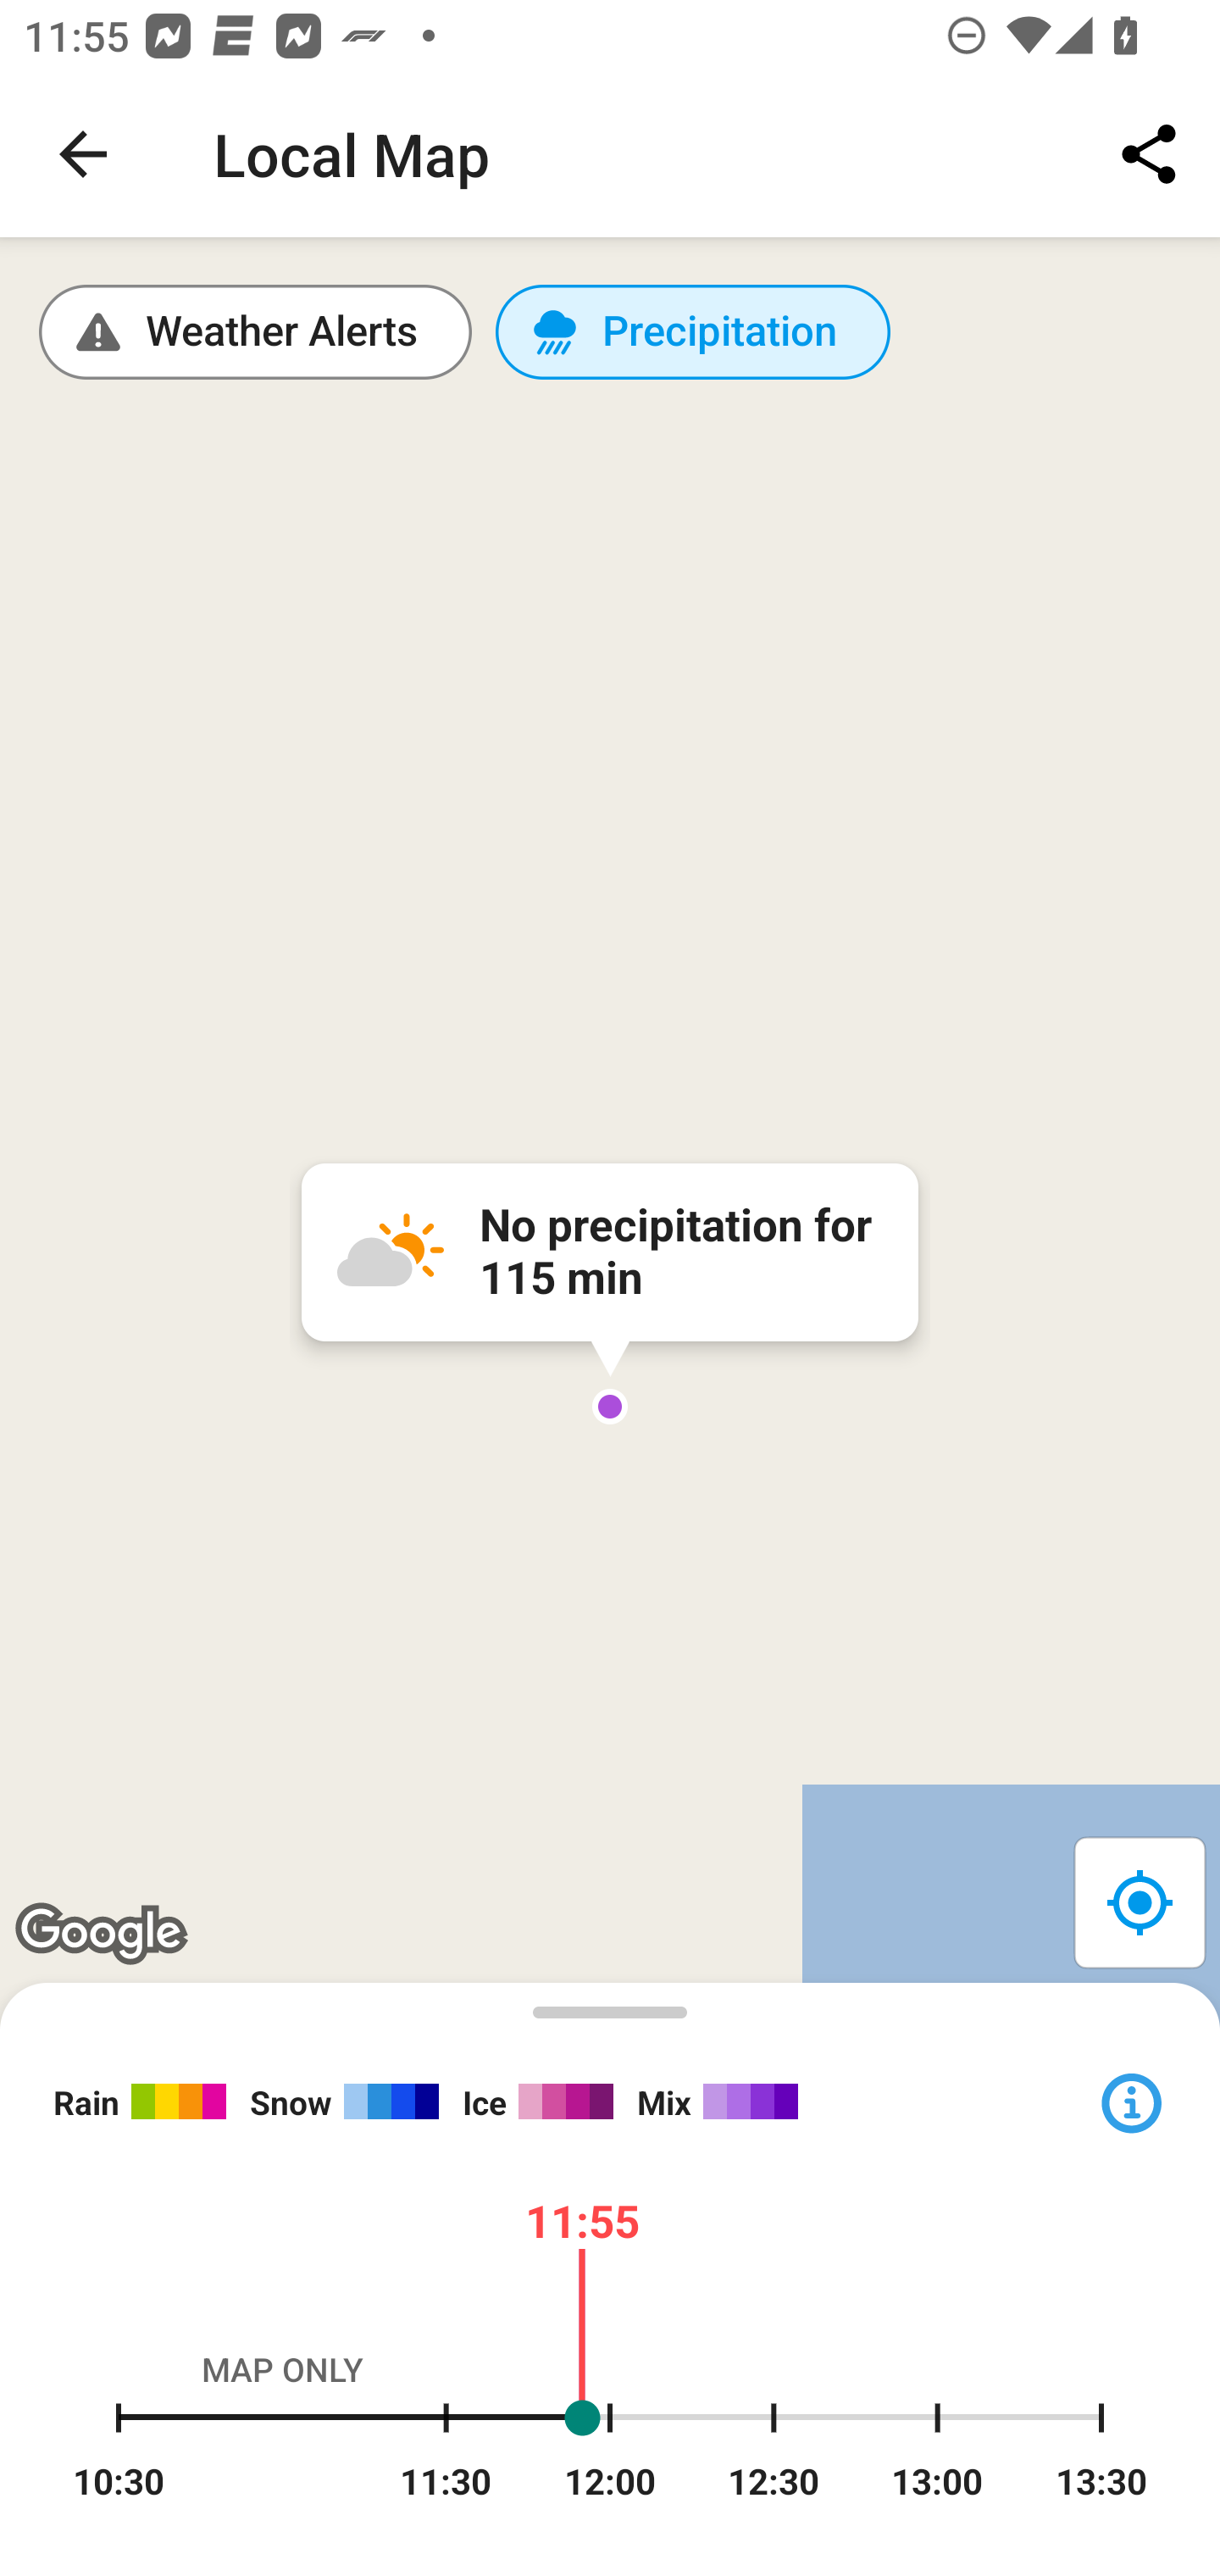 Image resolution: width=1220 pixels, height=2576 pixels. I want to click on Precipitation, so click(693, 332).